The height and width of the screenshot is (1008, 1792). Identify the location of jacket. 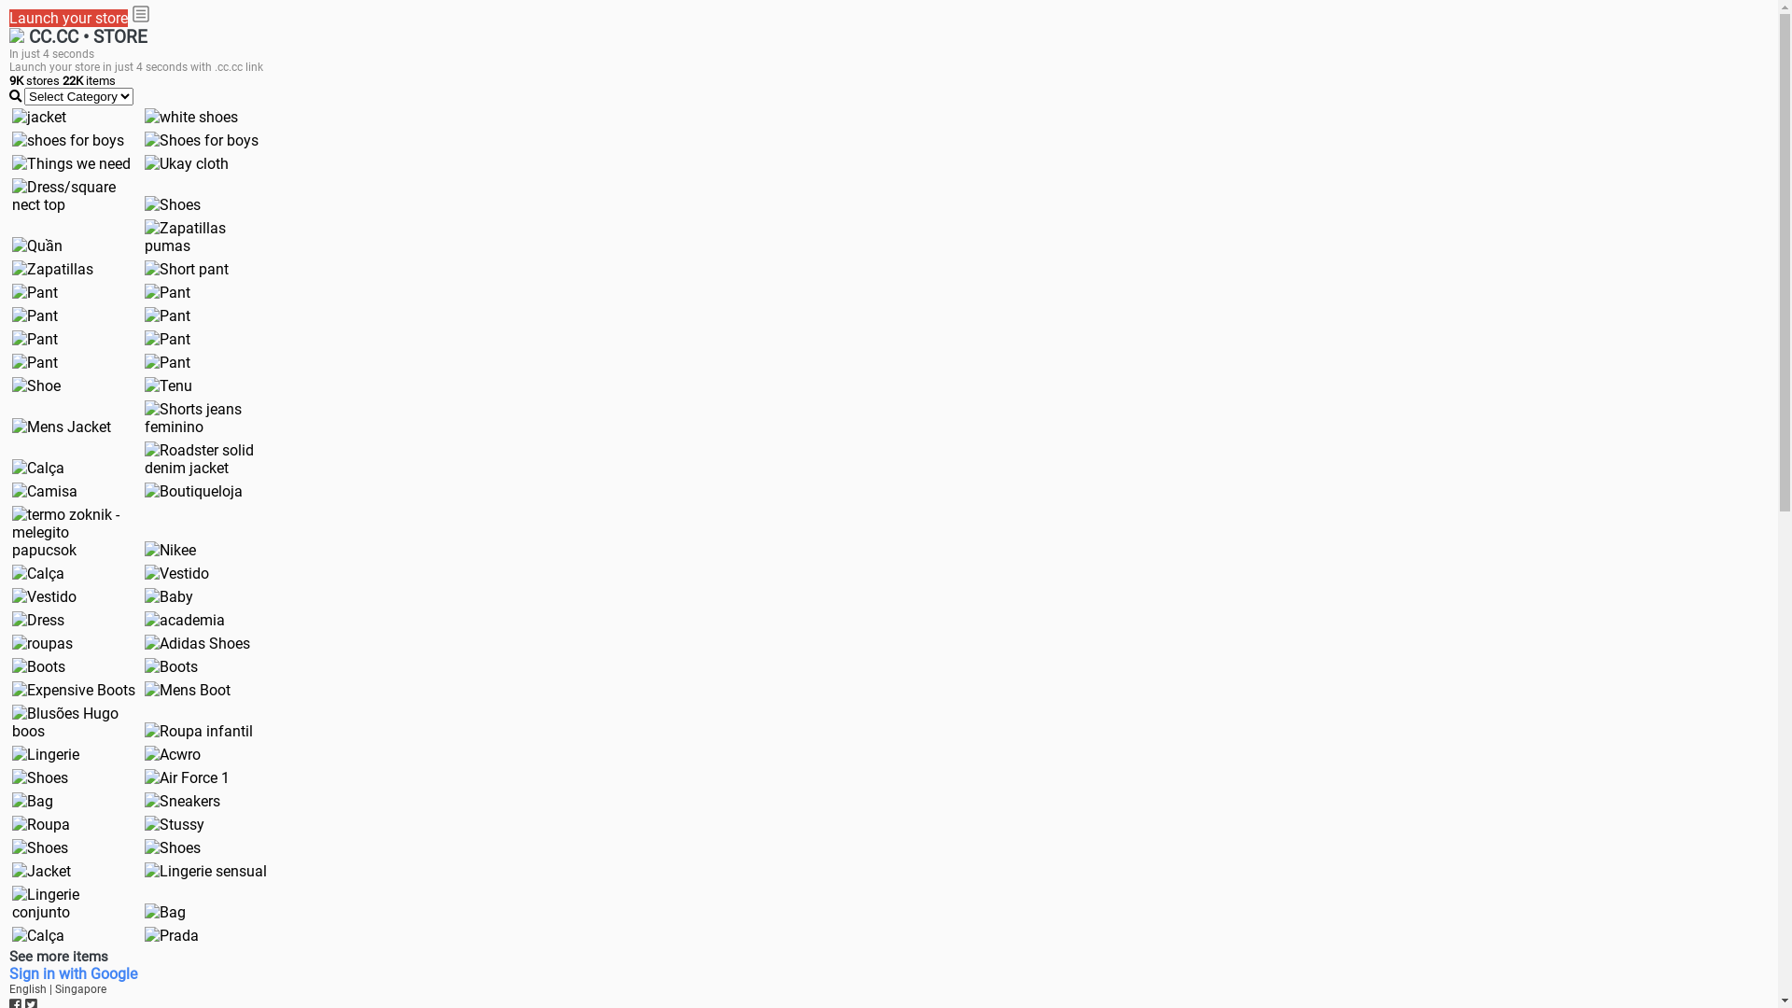
(39, 118).